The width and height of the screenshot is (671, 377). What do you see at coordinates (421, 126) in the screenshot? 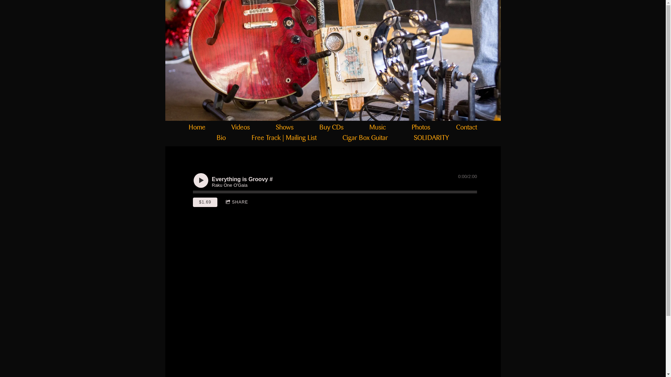
I see `Photos` at bounding box center [421, 126].